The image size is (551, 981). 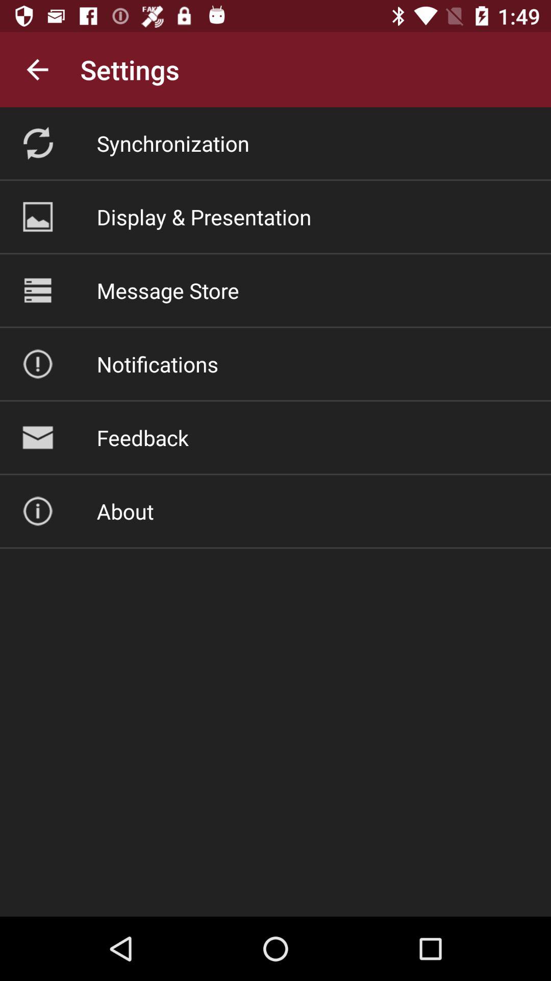 What do you see at coordinates (172, 143) in the screenshot?
I see `turn on item below settings item` at bounding box center [172, 143].